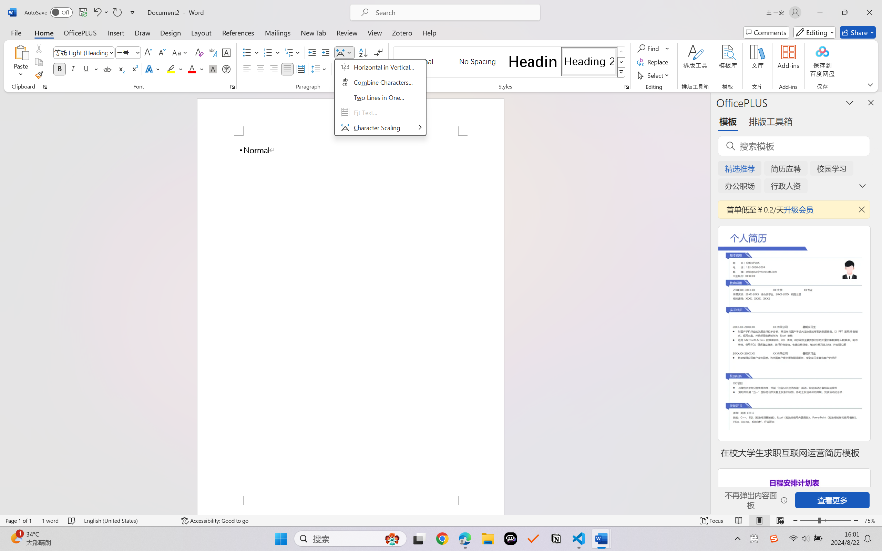 The height and width of the screenshot is (551, 882). What do you see at coordinates (621, 72) in the screenshot?
I see `Class: NetUIImage` at bounding box center [621, 72].